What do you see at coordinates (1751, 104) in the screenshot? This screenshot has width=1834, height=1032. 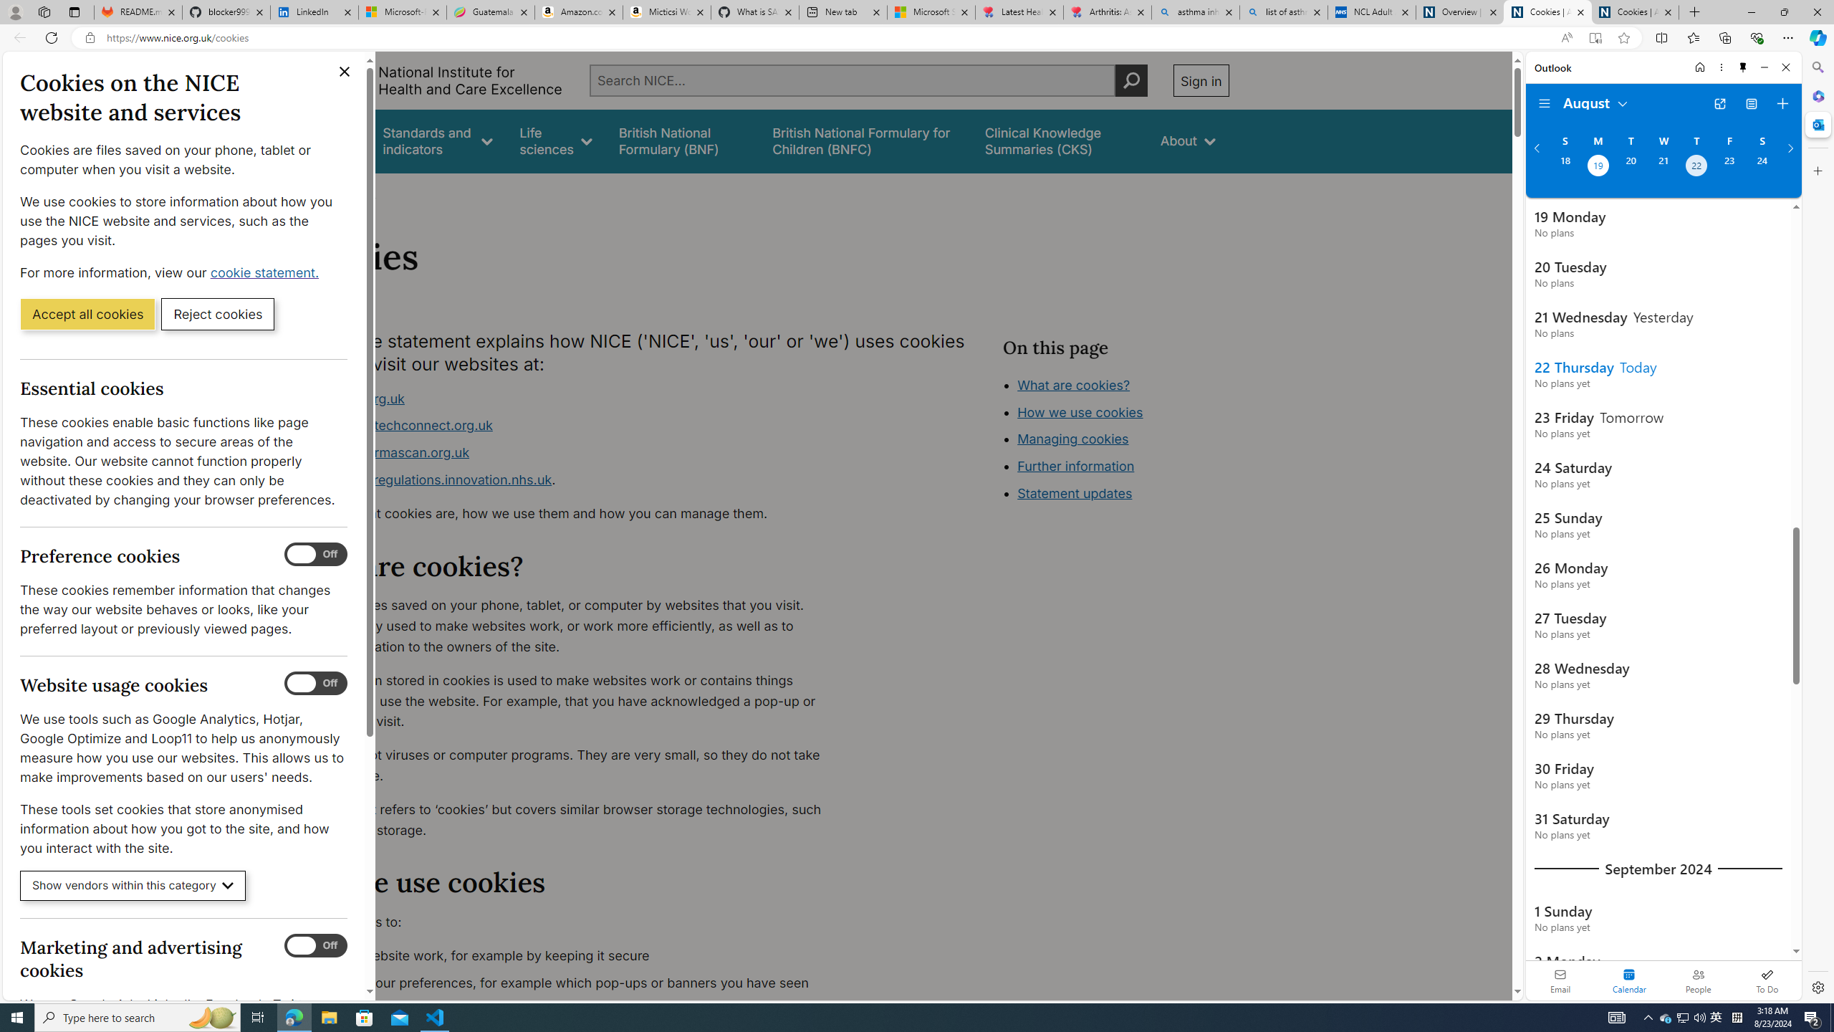 I see `View Switcher. Current view is Agenda view` at bounding box center [1751, 104].